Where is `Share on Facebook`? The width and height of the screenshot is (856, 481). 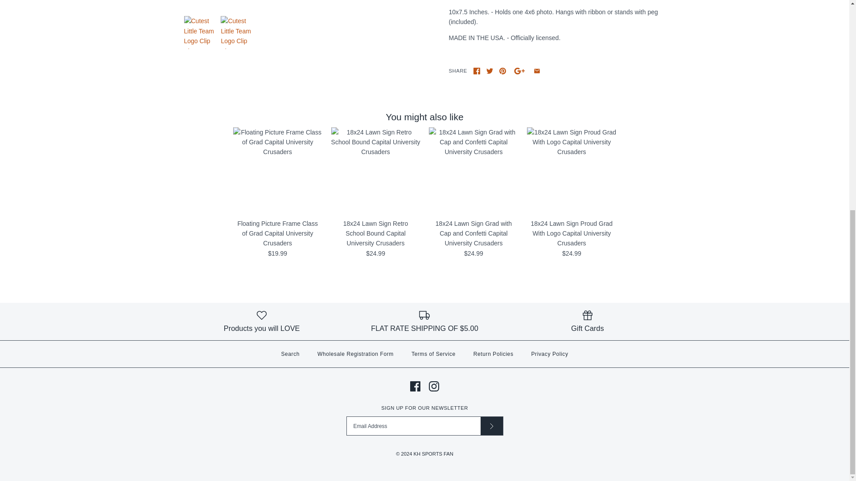 Share on Facebook is located at coordinates (477, 71).